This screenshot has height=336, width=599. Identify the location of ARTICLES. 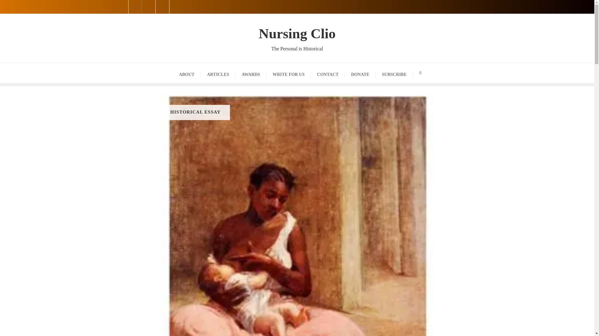
(251, 73).